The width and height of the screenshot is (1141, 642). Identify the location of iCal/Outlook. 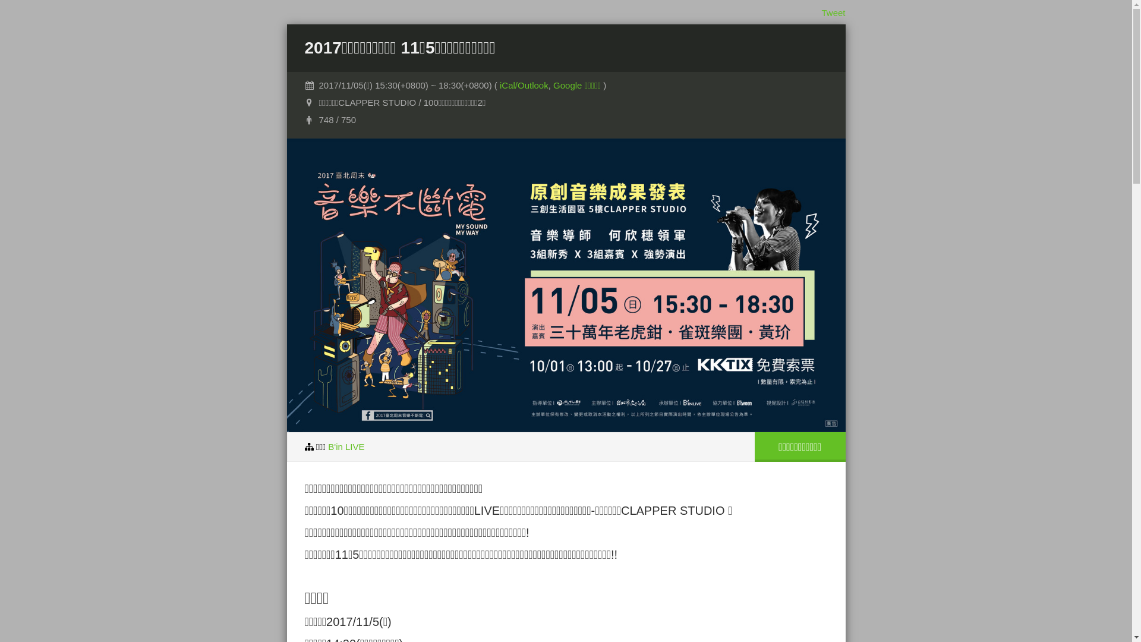
(524, 86).